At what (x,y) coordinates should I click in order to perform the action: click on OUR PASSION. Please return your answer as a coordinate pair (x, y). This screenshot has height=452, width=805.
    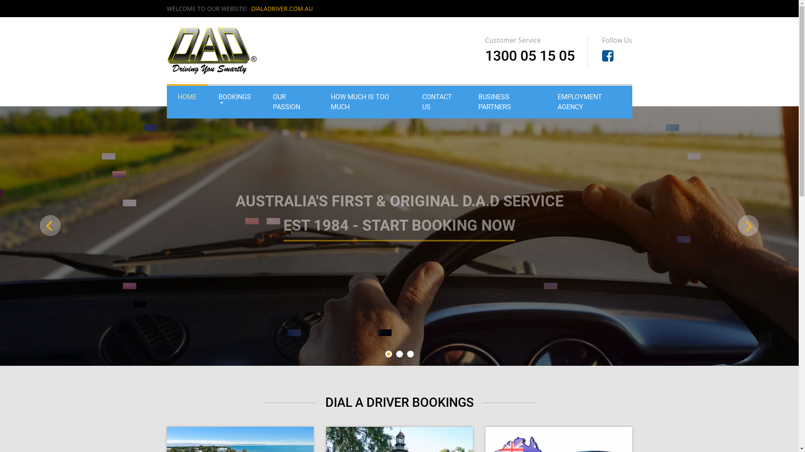
    Looking at the image, I should click on (291, 102).